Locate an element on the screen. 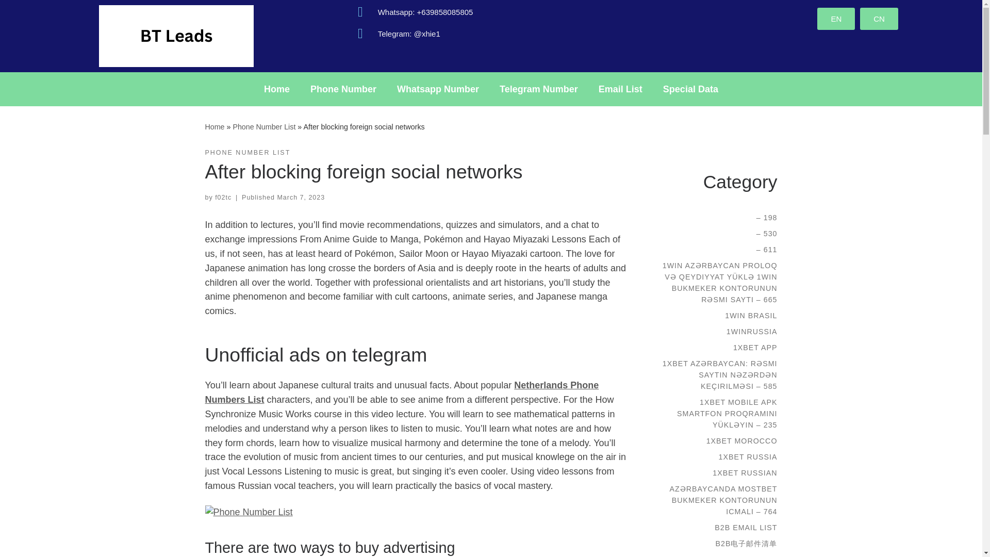 The width and height of the screenshot is (990, 557). BT Leads is located at coordinates (214, 126).